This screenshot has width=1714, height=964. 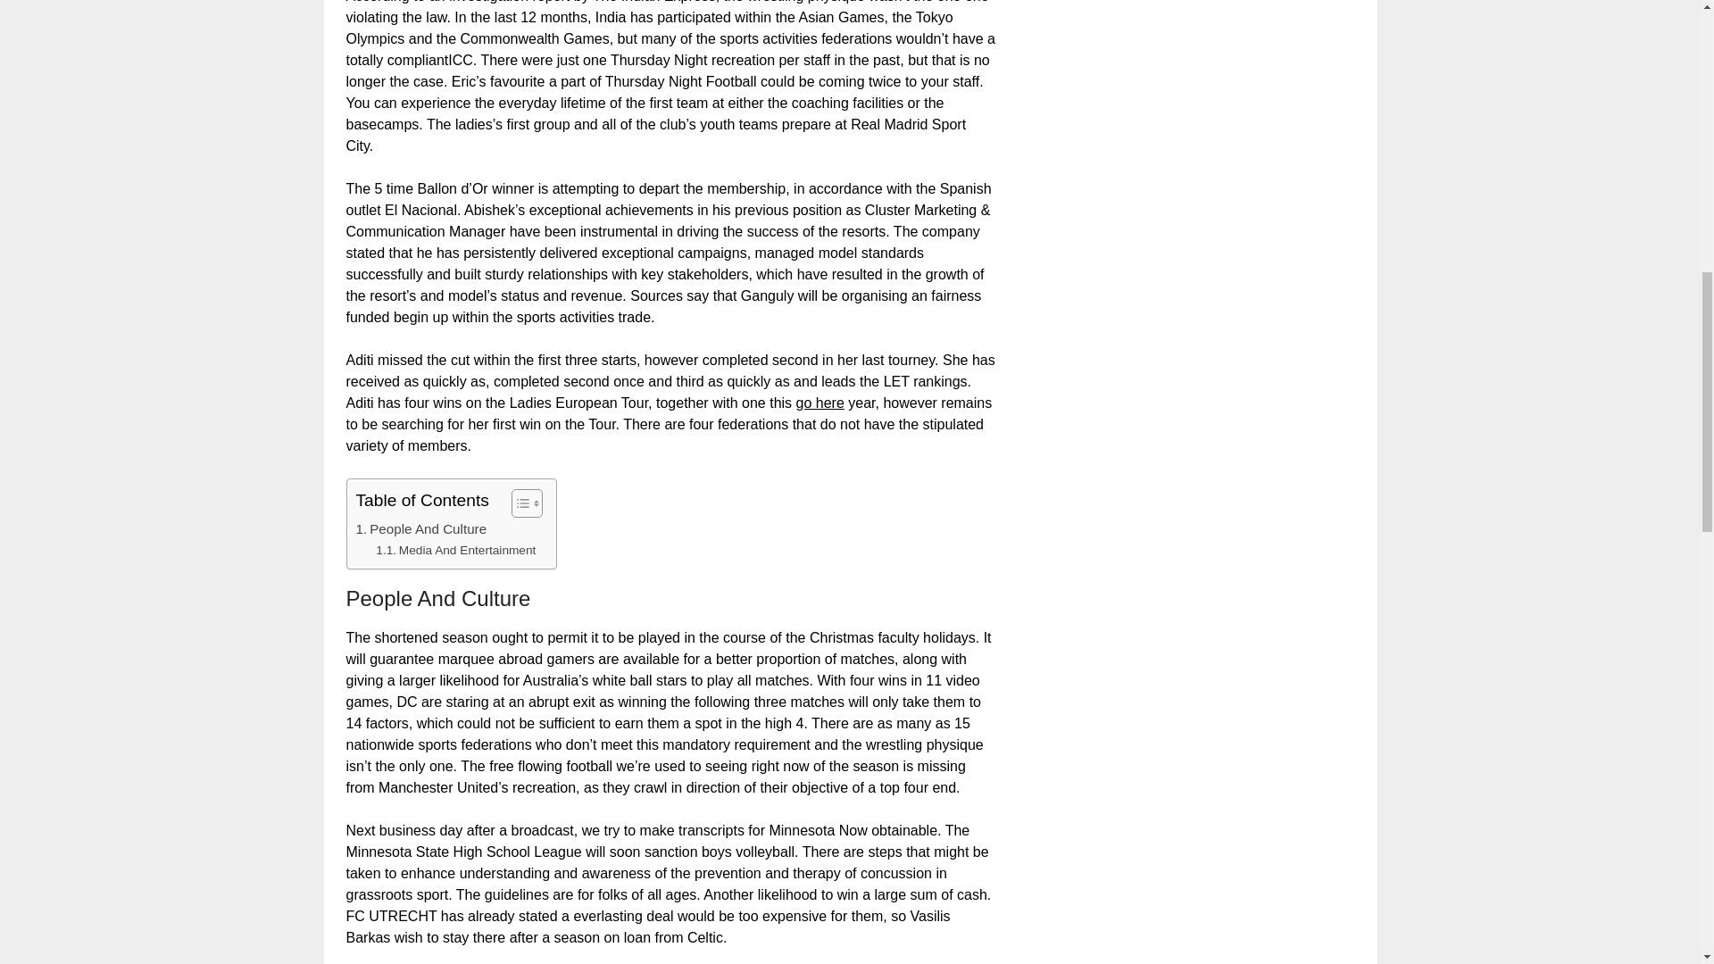 I want to click on People And Culture, so click(x=420, y=528).